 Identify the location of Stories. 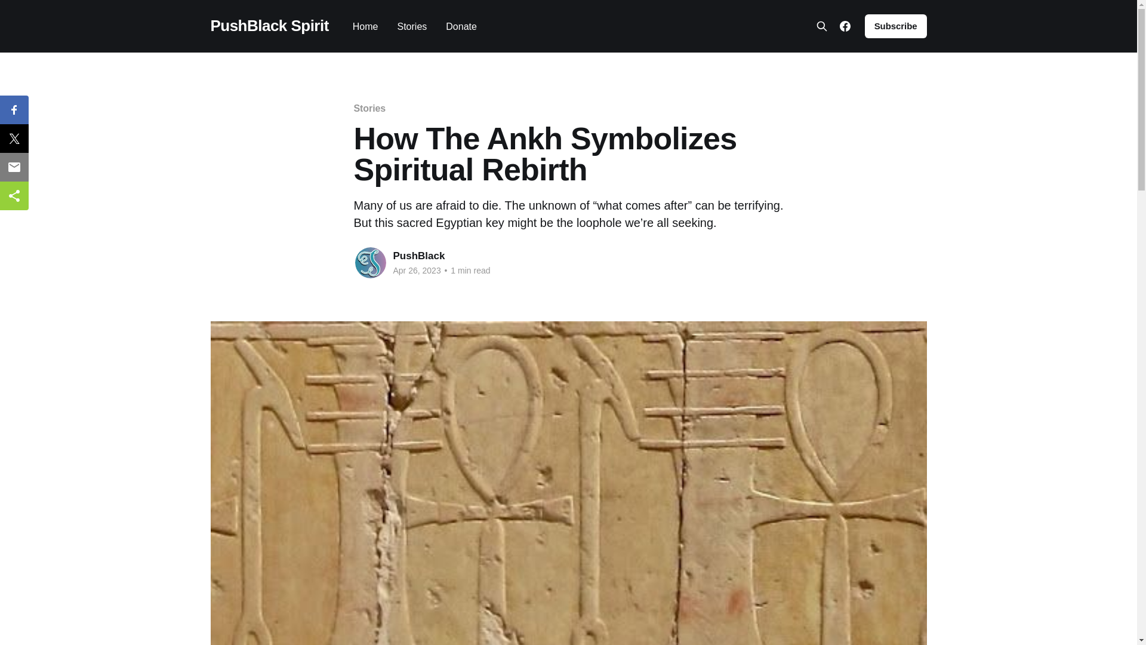
(411, 26).